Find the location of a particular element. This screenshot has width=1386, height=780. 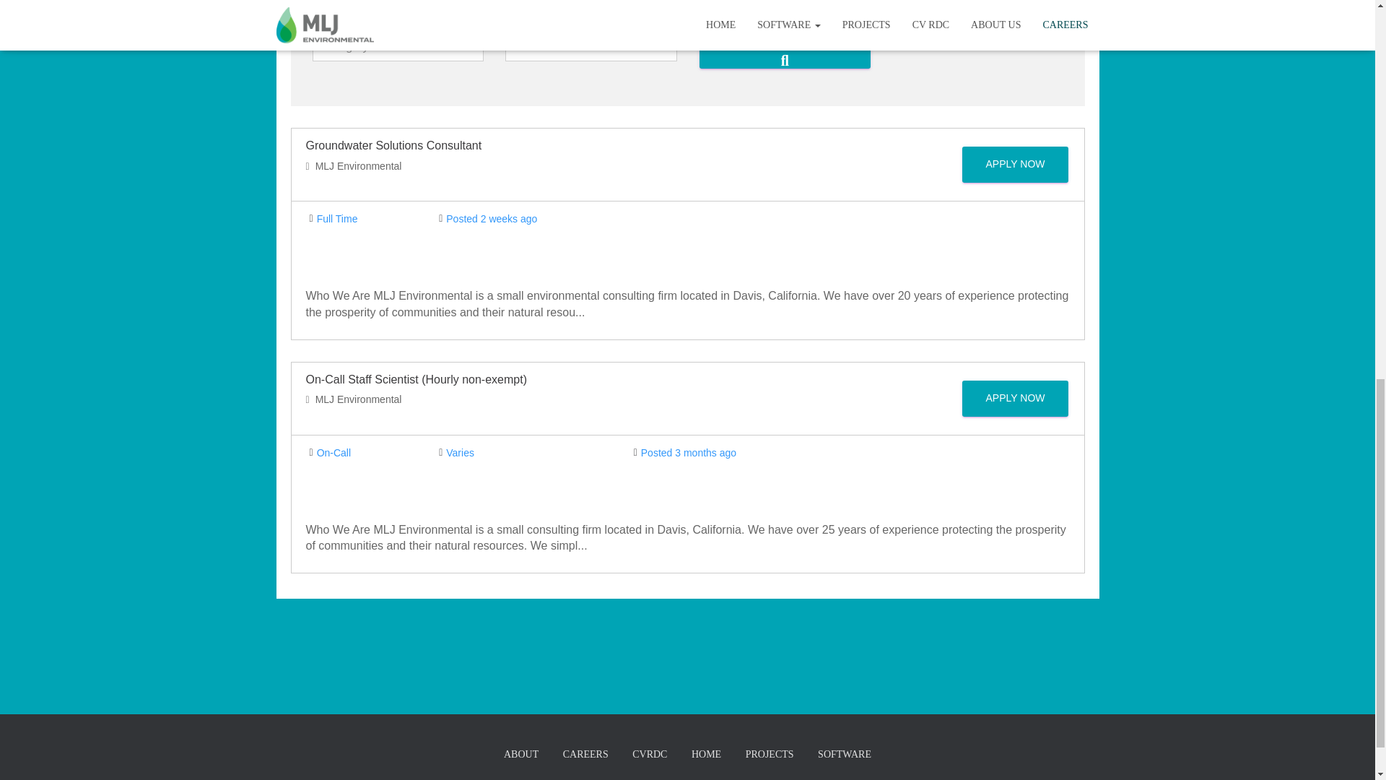

ABOUT is located at coordinates (521, 755).